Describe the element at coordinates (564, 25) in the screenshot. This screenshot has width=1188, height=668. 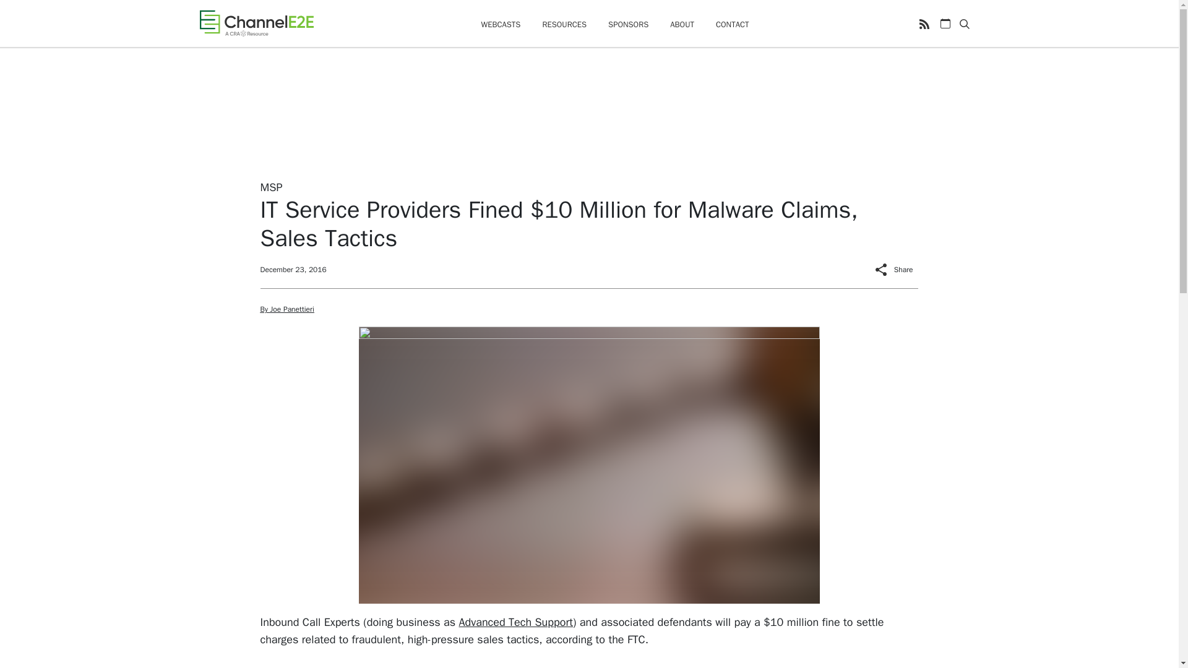
I see `RESOURCES` at that location.